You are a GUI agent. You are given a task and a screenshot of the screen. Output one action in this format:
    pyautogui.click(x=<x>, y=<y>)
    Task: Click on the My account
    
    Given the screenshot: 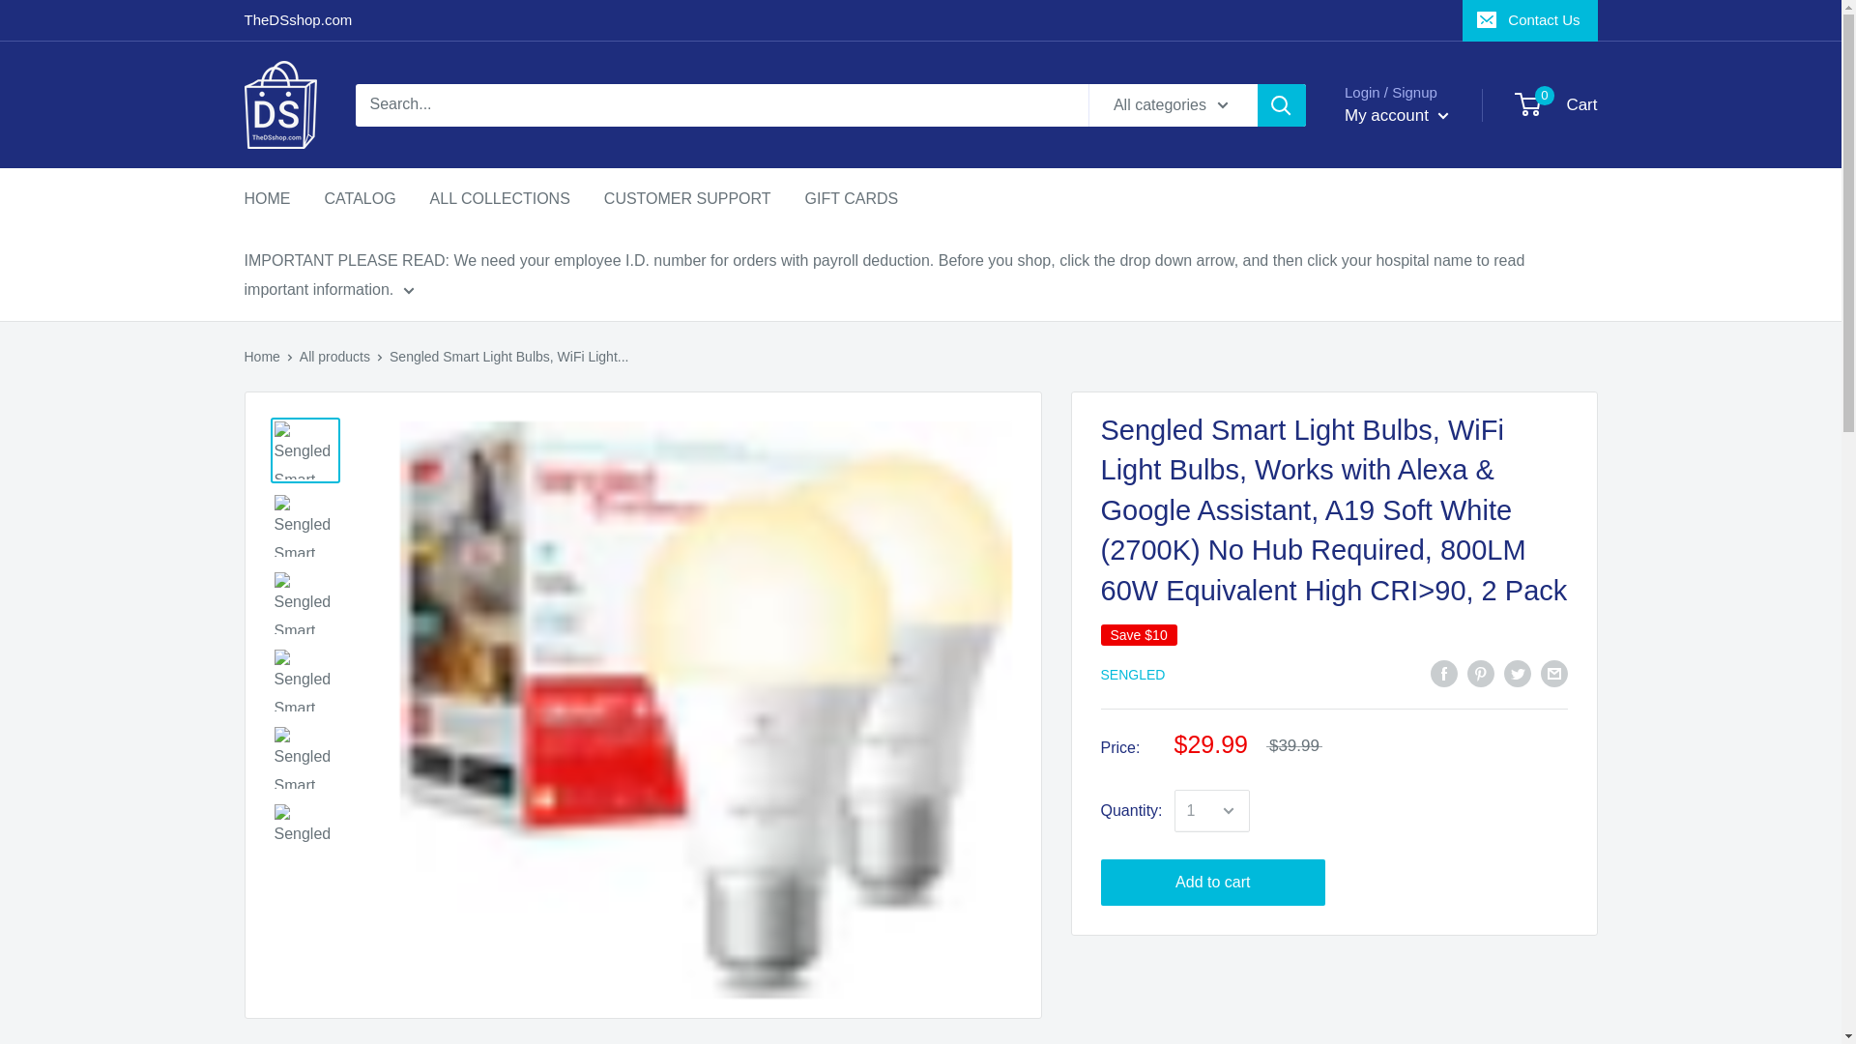 What is the action you would take?
    pyautogui.click(x=1556, y=104)
    